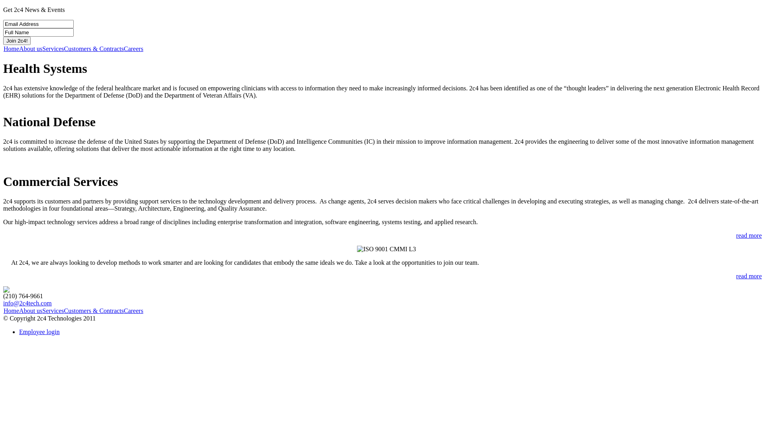 This screenshot has height=430, width=765. I want to click on Customers & Contracts, so click(94, 49).